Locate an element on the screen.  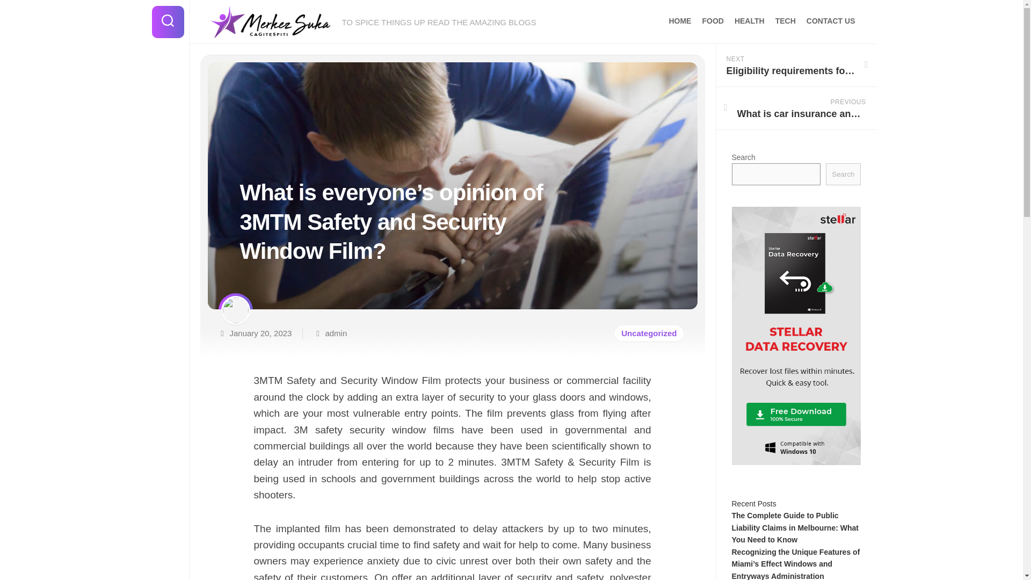
CONTACT US is located at coordinates (831, 20).